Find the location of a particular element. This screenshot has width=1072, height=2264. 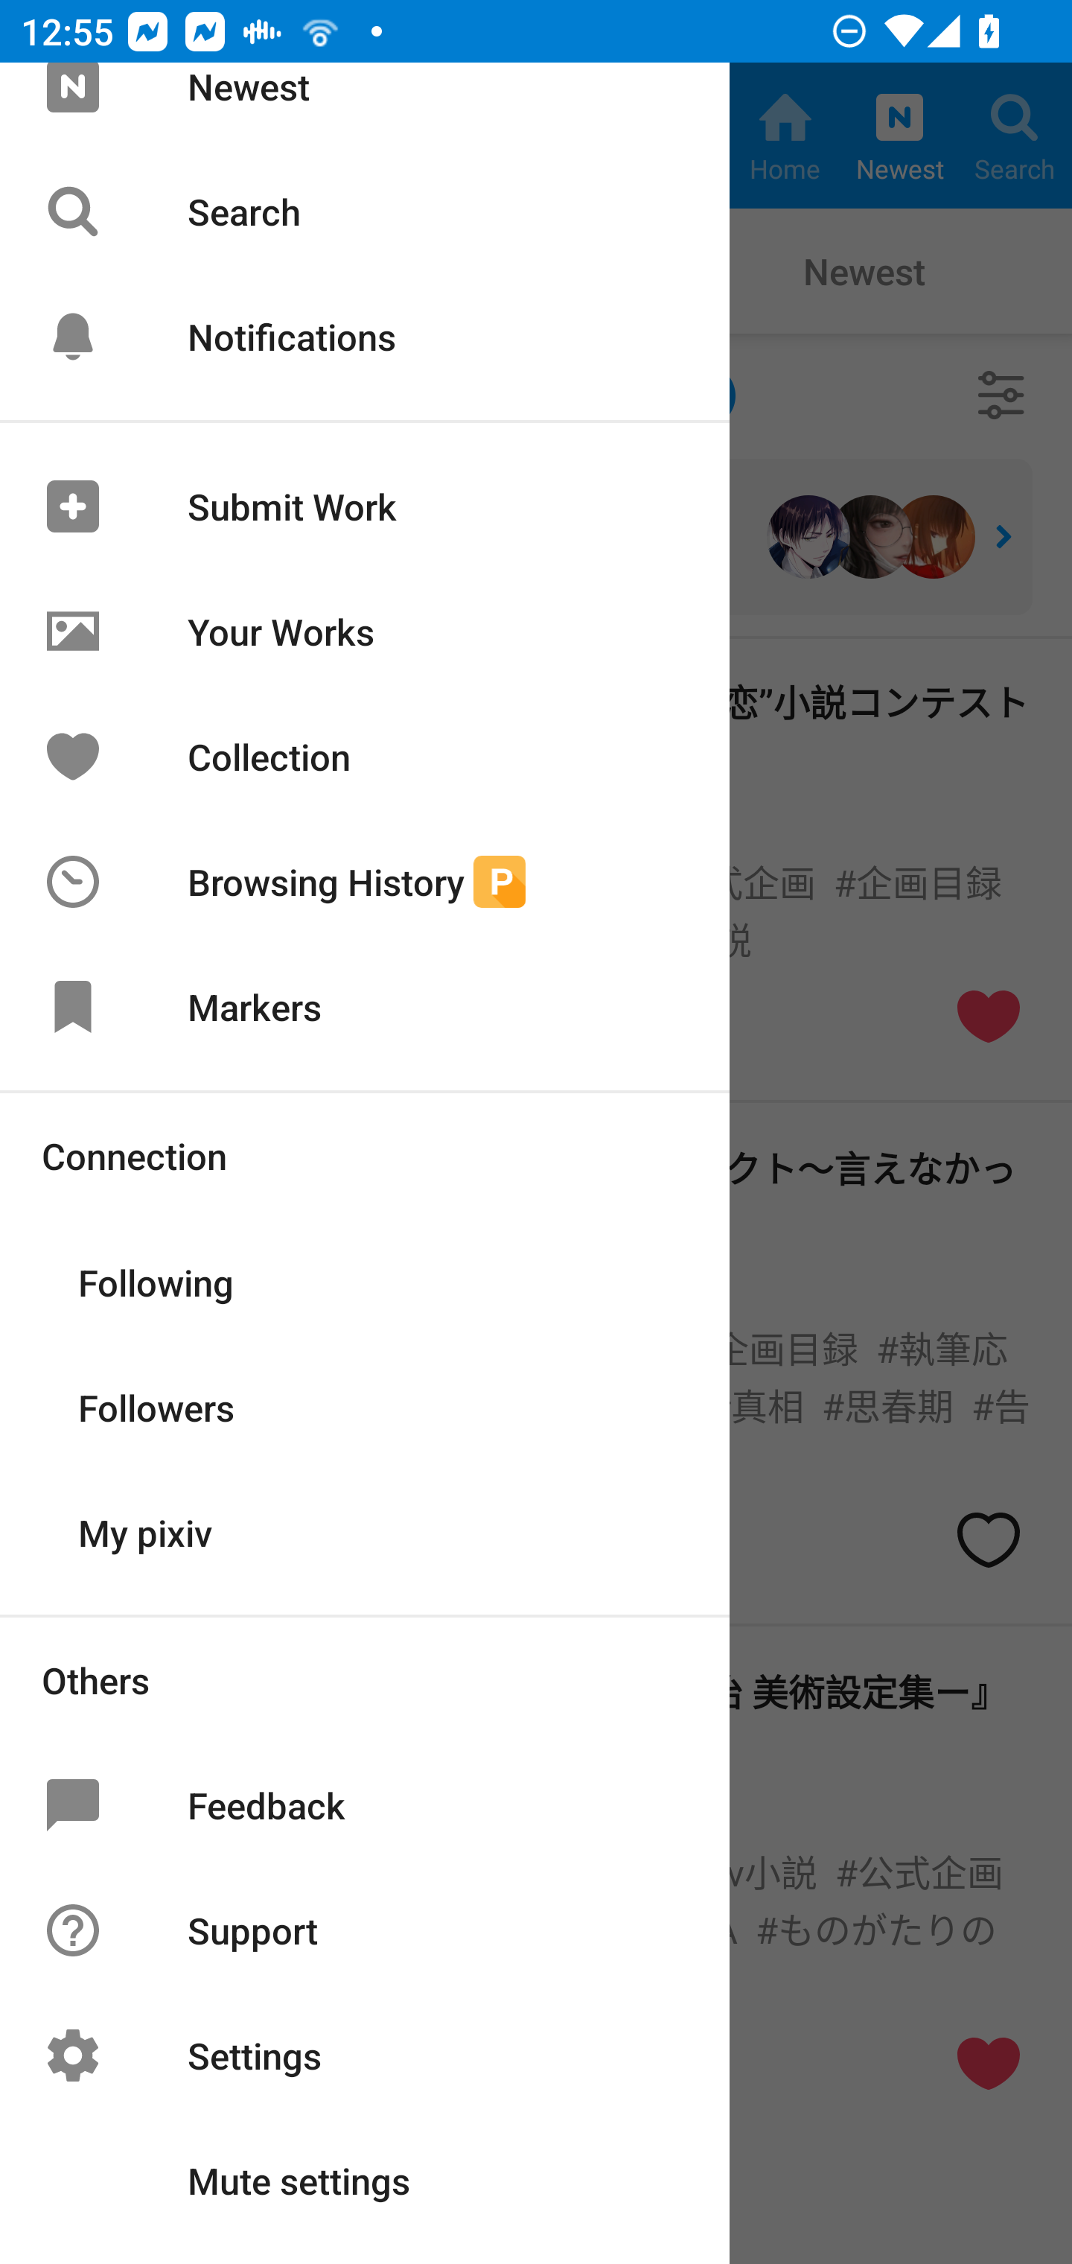

Markers is located at coordinates (365, 1005).